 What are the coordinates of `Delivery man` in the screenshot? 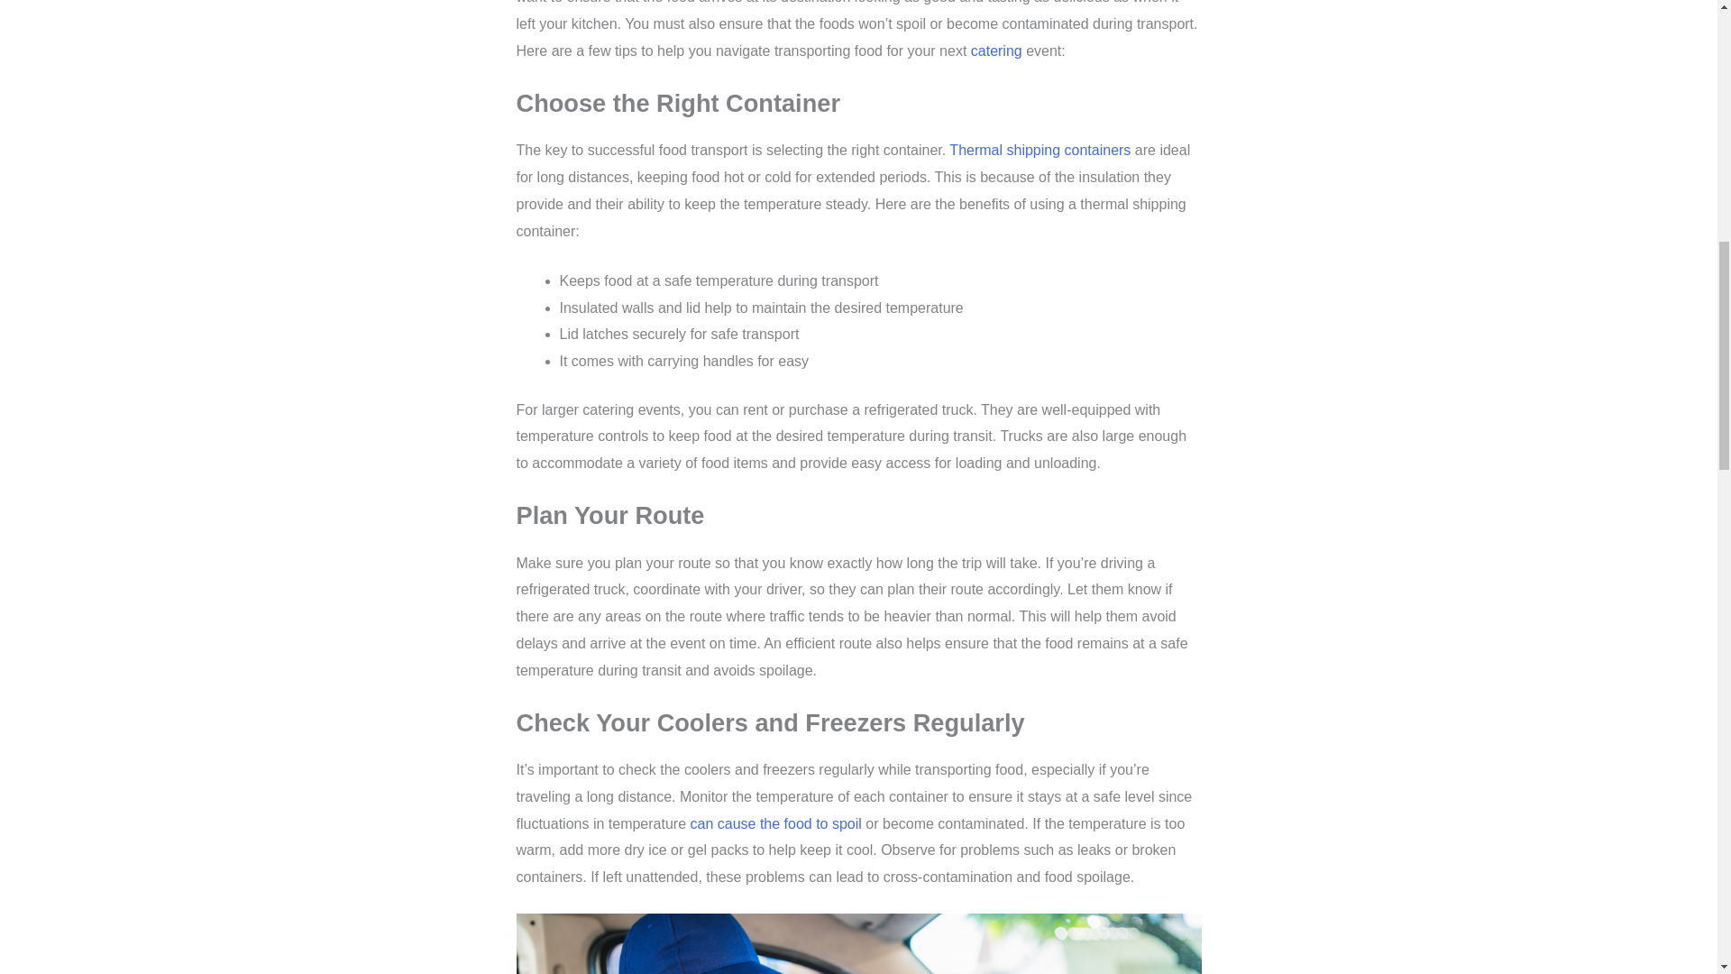 It's located at (858, 943).